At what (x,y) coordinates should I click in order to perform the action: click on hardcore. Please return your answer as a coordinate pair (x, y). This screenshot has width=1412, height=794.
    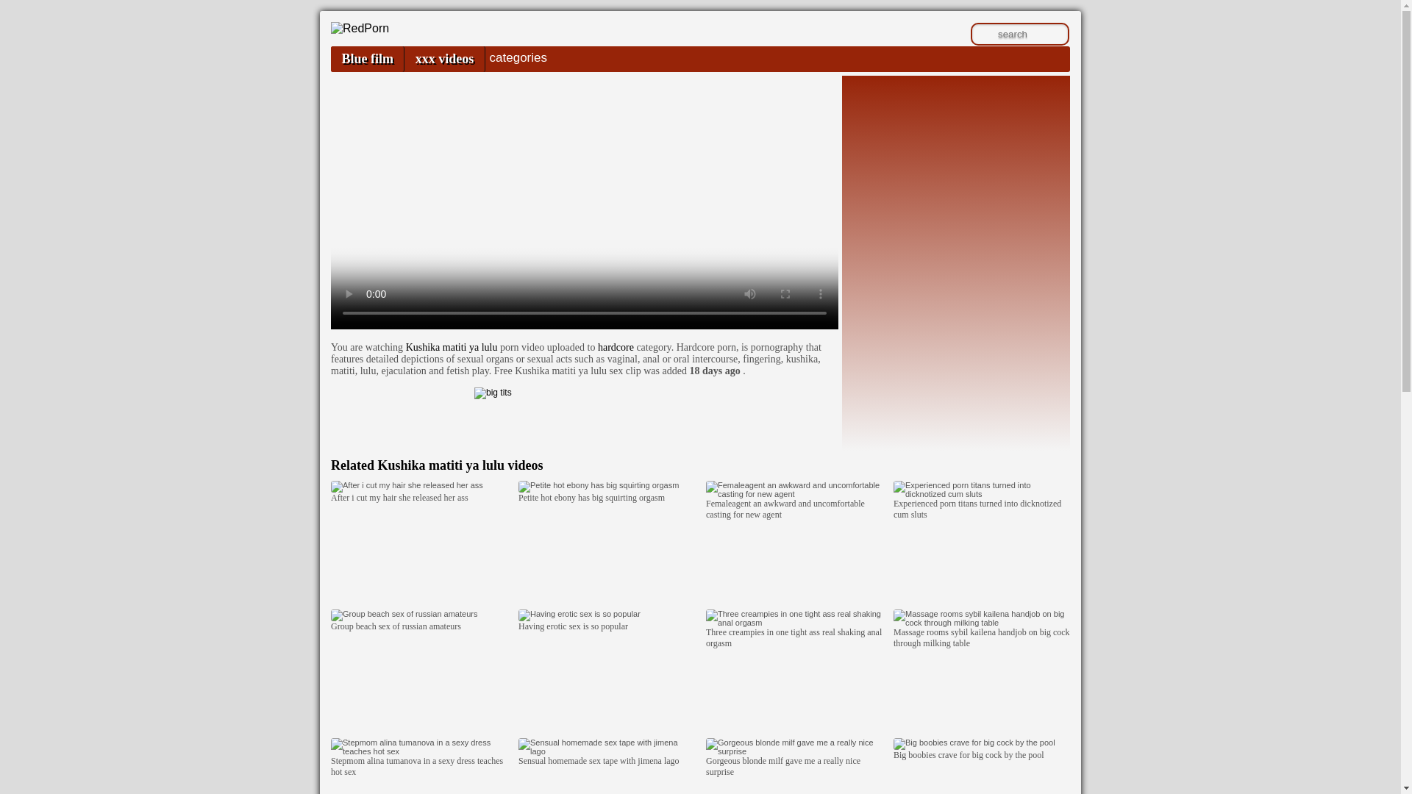
    Looking at the image, I should click on (616, 347).